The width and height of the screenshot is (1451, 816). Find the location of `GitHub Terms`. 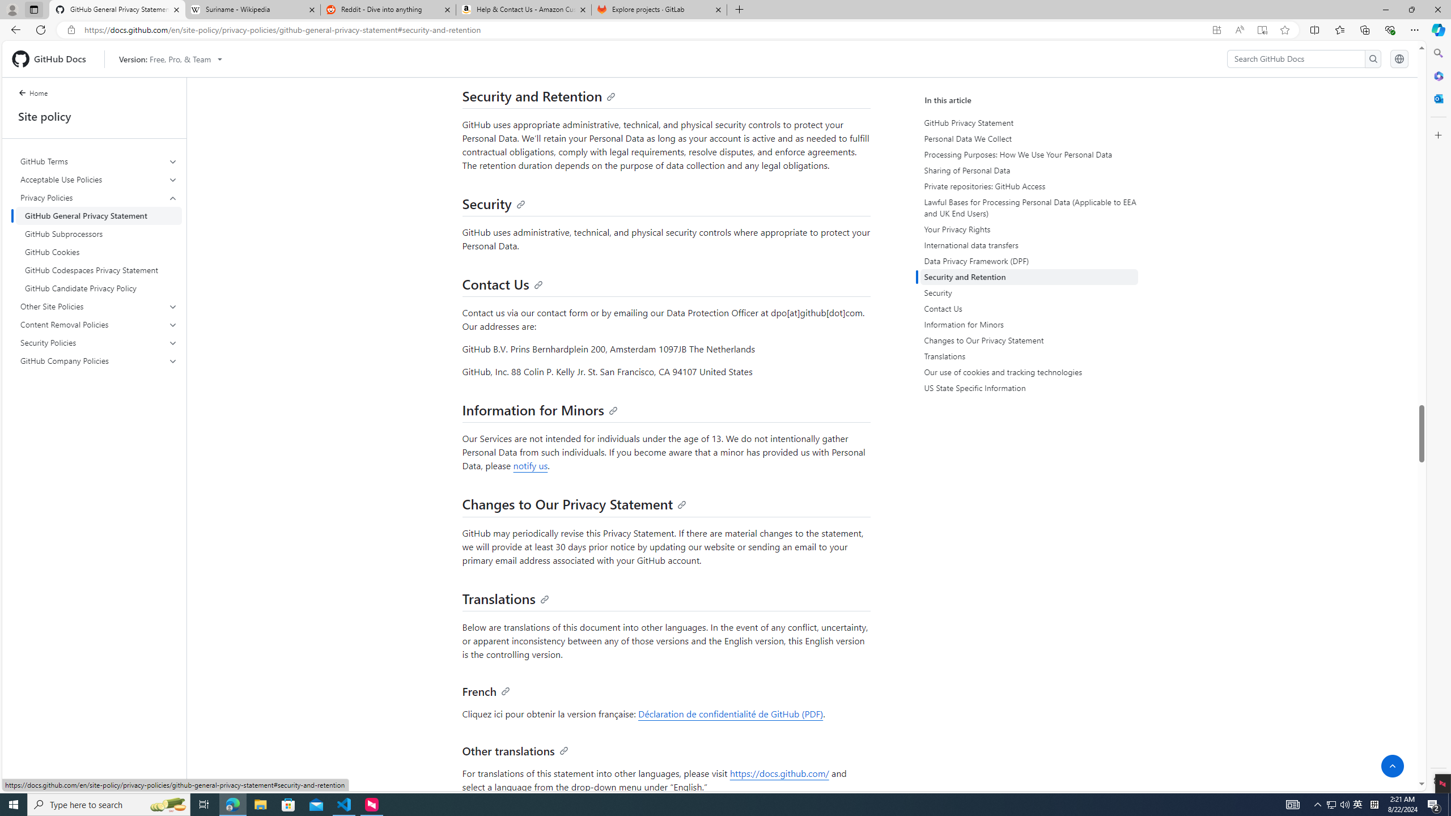

GitHub Terms is located at coordinates (99, 161).